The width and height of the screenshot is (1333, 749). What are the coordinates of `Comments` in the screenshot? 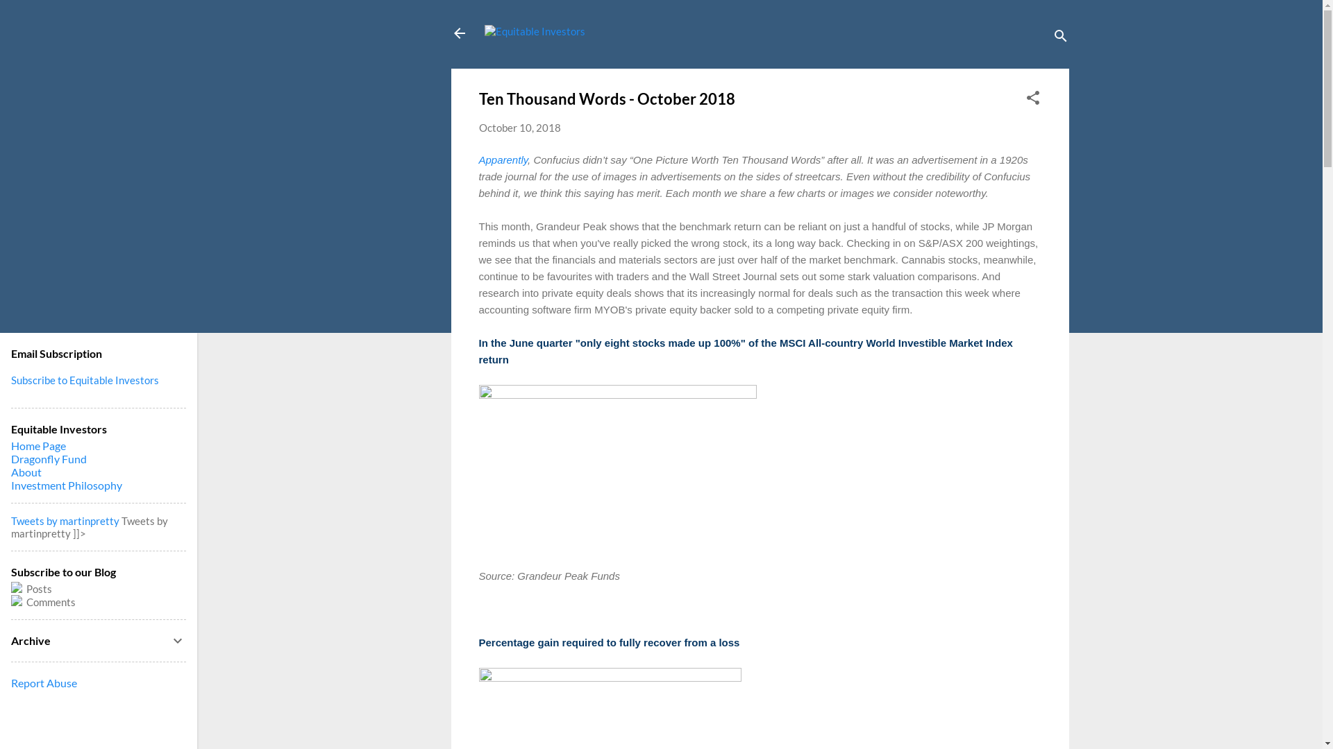 It's located at (99, 602).